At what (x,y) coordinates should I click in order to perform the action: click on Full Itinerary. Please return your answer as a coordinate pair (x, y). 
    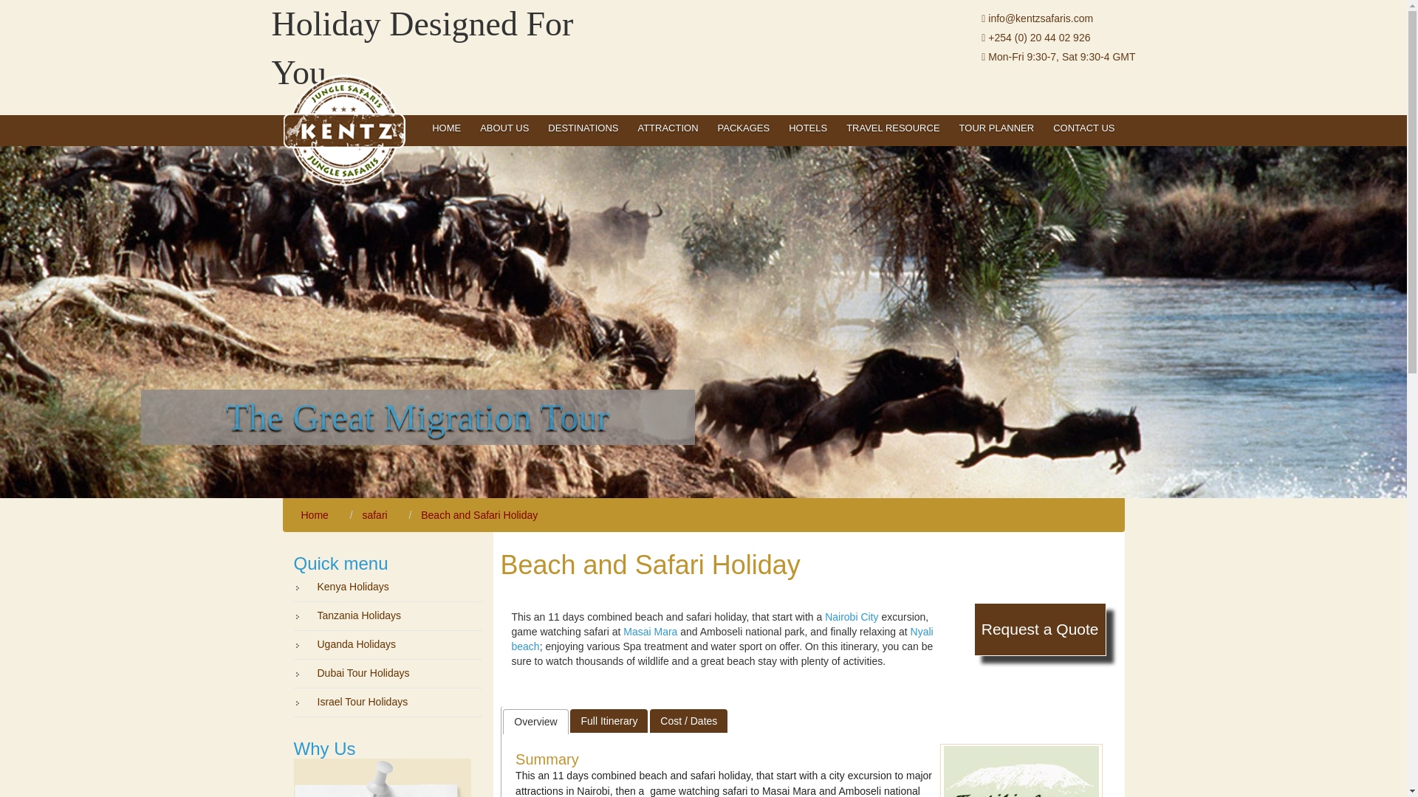
    Looking at the image, I should click on (609, 720).